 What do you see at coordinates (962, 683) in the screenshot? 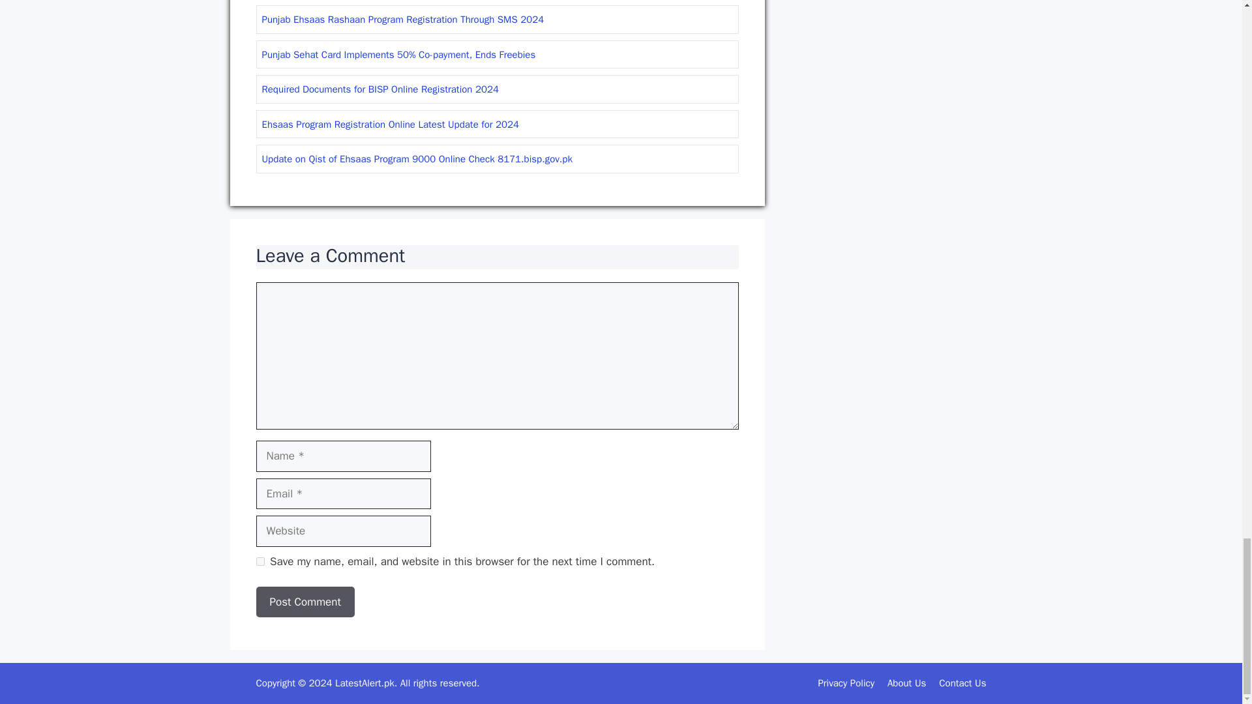
I see `Contact Us` at bounding box center [962, 683].